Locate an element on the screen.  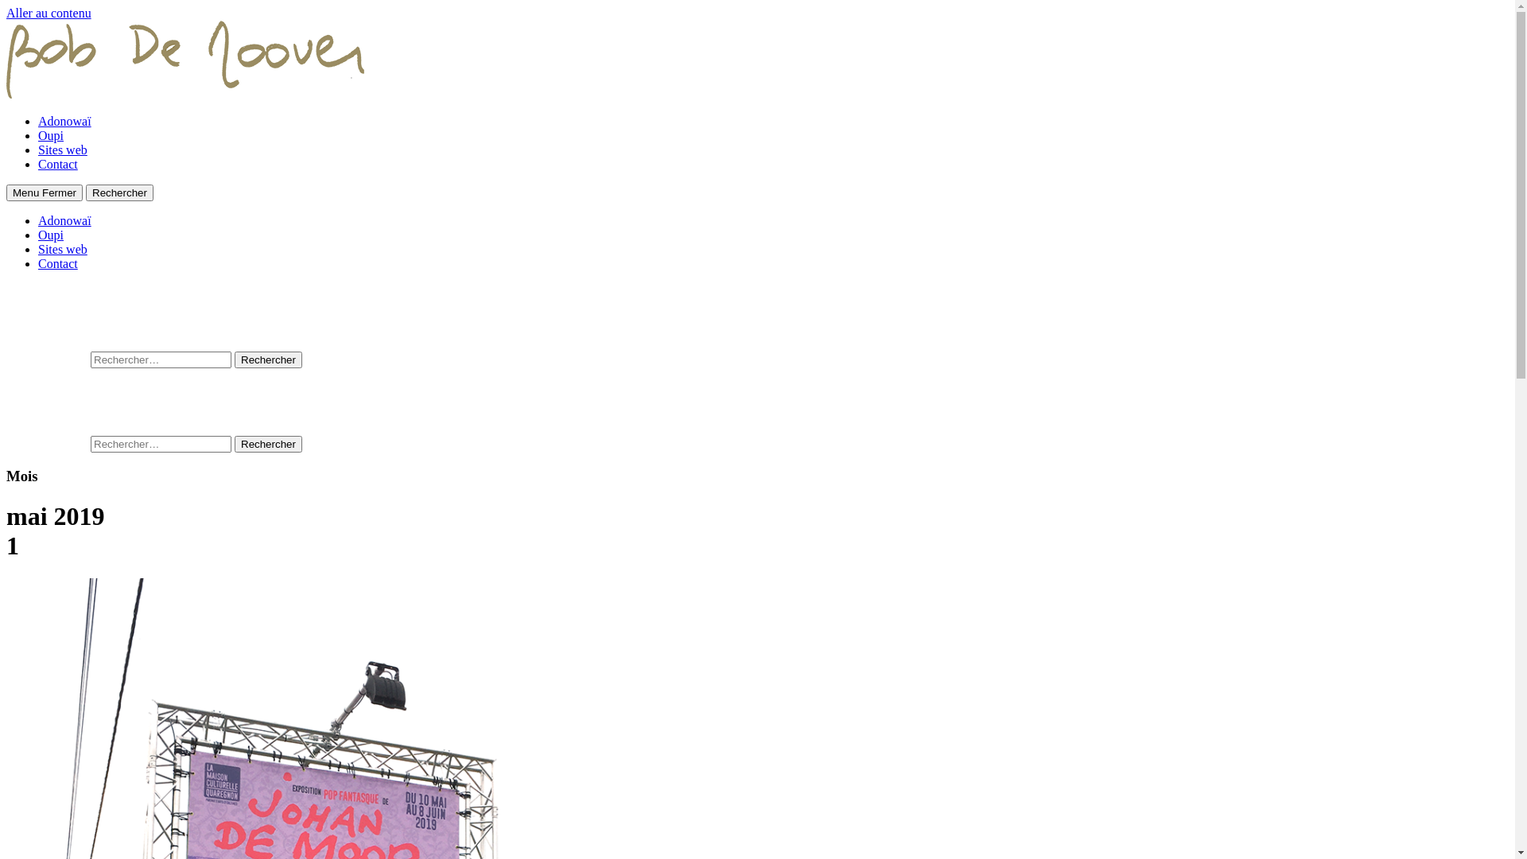
Oupi is located at coordinates (51, 235).